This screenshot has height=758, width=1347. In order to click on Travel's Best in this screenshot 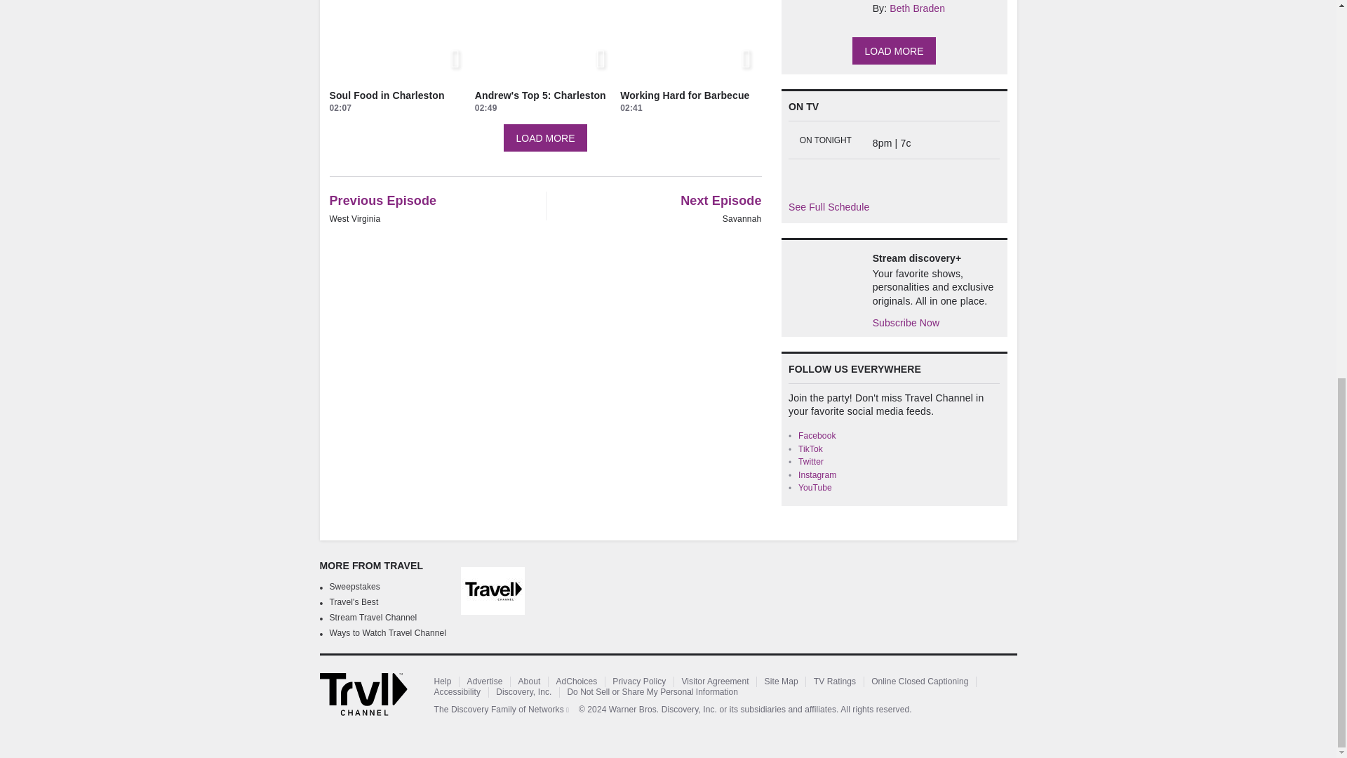, I will do `click(354, 602)`.